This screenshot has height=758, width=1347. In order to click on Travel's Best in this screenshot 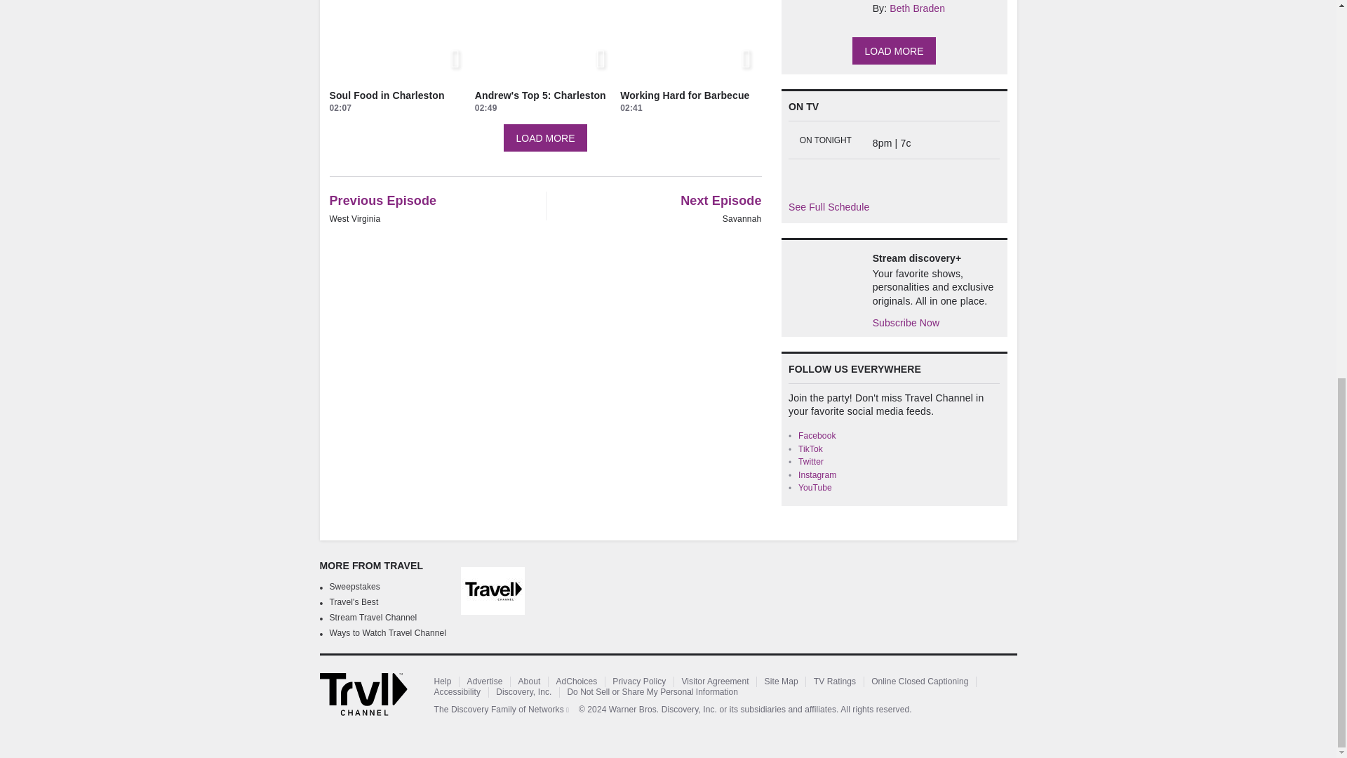, I will do `click(354, 602)`.